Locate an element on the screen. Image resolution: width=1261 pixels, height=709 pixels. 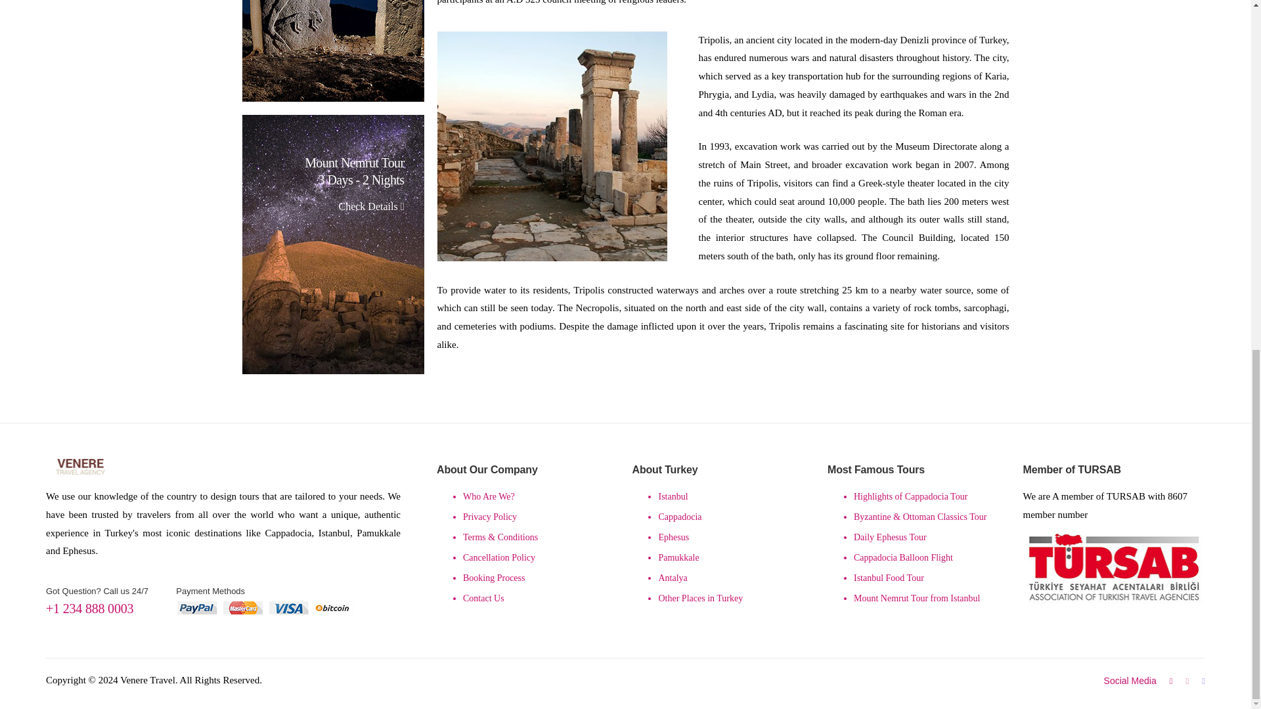
Eastern Turkey Tour is located at coordinates (332, 51).